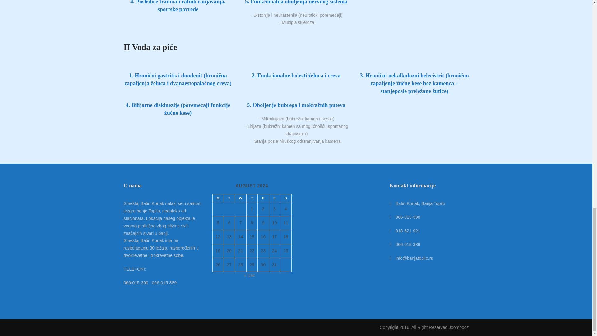 This screenshot has height=336, width=597. Describe the element at coordinates (252, 198) in the screenshot. I see `Thursday` at that location.